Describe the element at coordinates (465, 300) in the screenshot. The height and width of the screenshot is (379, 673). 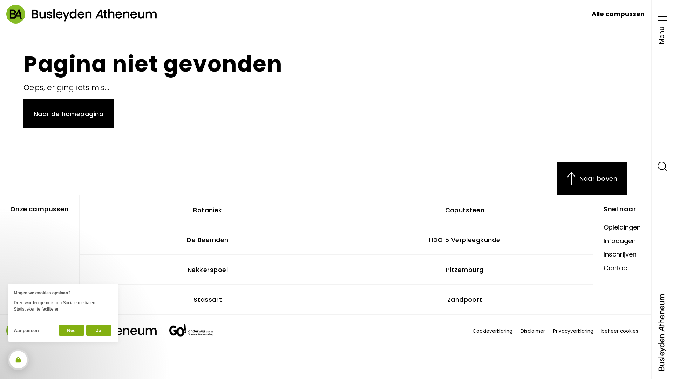
I see `Zandpoort` at that location.